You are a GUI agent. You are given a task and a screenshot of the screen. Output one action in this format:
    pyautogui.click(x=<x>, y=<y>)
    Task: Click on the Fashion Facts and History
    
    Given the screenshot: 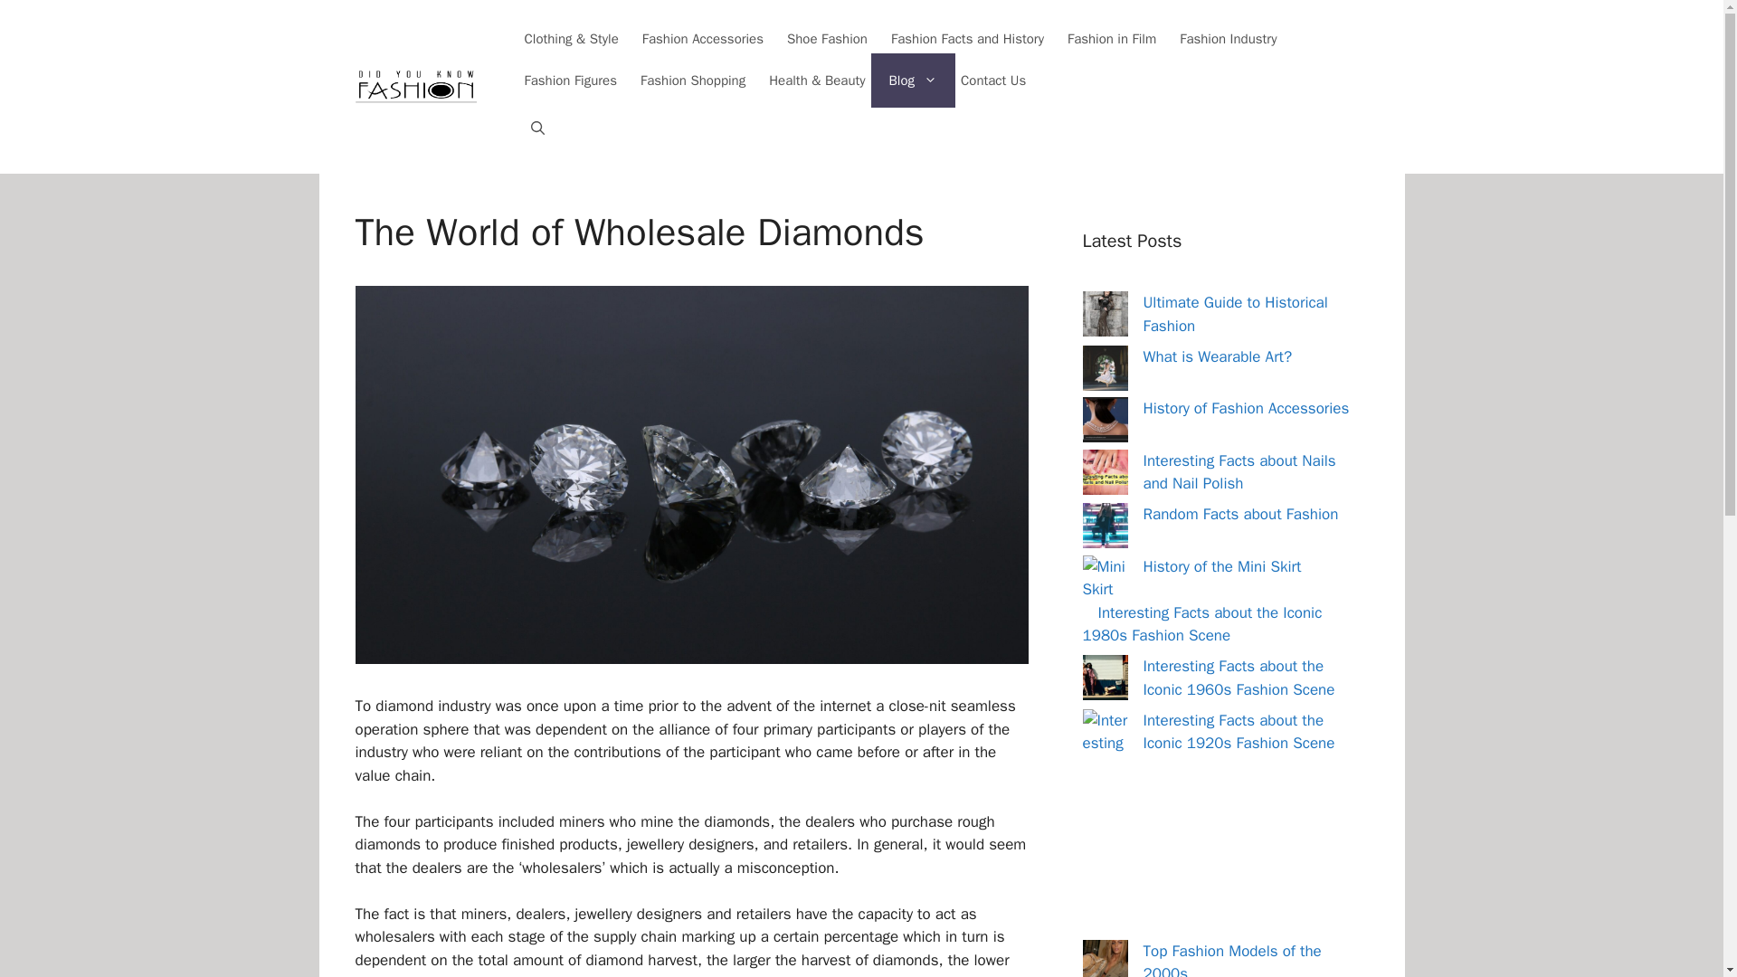 What is the action you would take?
    pyautogui.click(x=967, y=38)
    